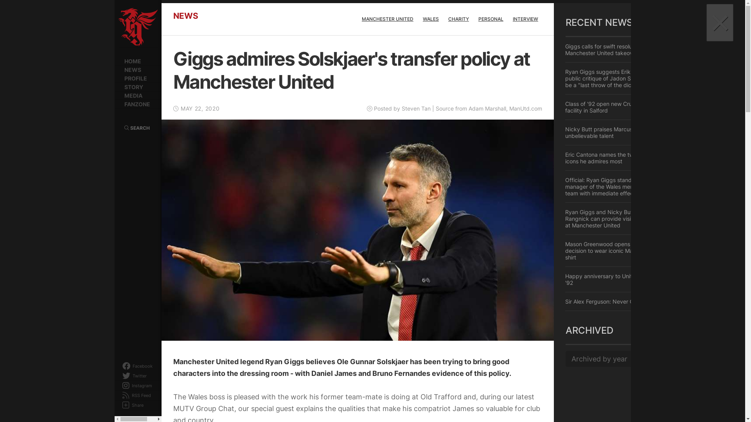 This screenshot has height=422, width=751. I want to click on Facebook, so click(146, 367).